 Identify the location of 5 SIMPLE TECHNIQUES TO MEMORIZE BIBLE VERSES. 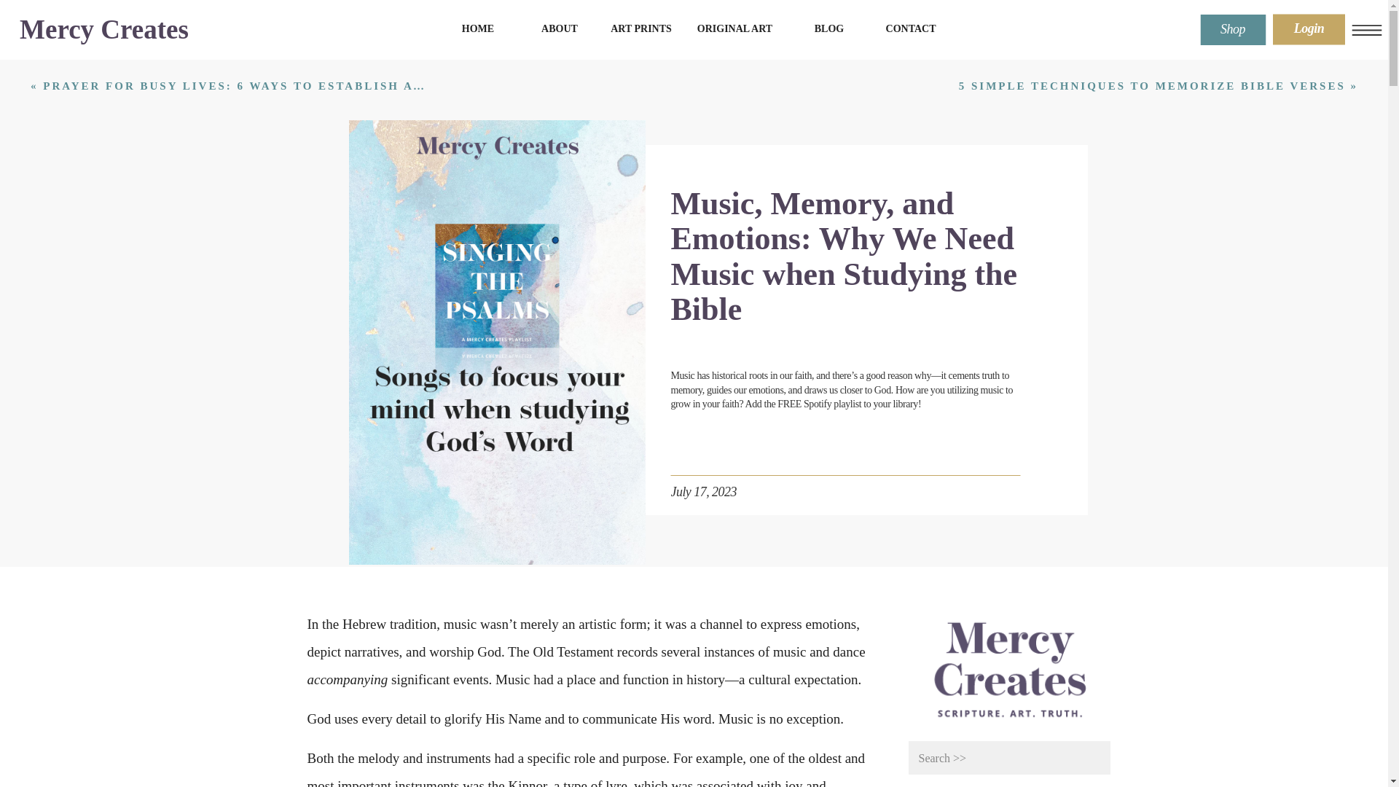
(1152, 86).